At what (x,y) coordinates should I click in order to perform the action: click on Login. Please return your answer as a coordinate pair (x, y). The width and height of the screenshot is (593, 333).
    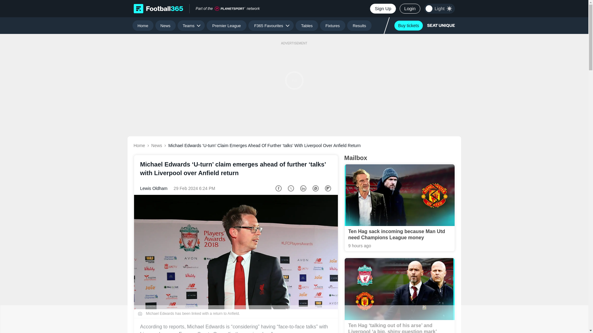
    Looking at the image, I should click on (410, 9).